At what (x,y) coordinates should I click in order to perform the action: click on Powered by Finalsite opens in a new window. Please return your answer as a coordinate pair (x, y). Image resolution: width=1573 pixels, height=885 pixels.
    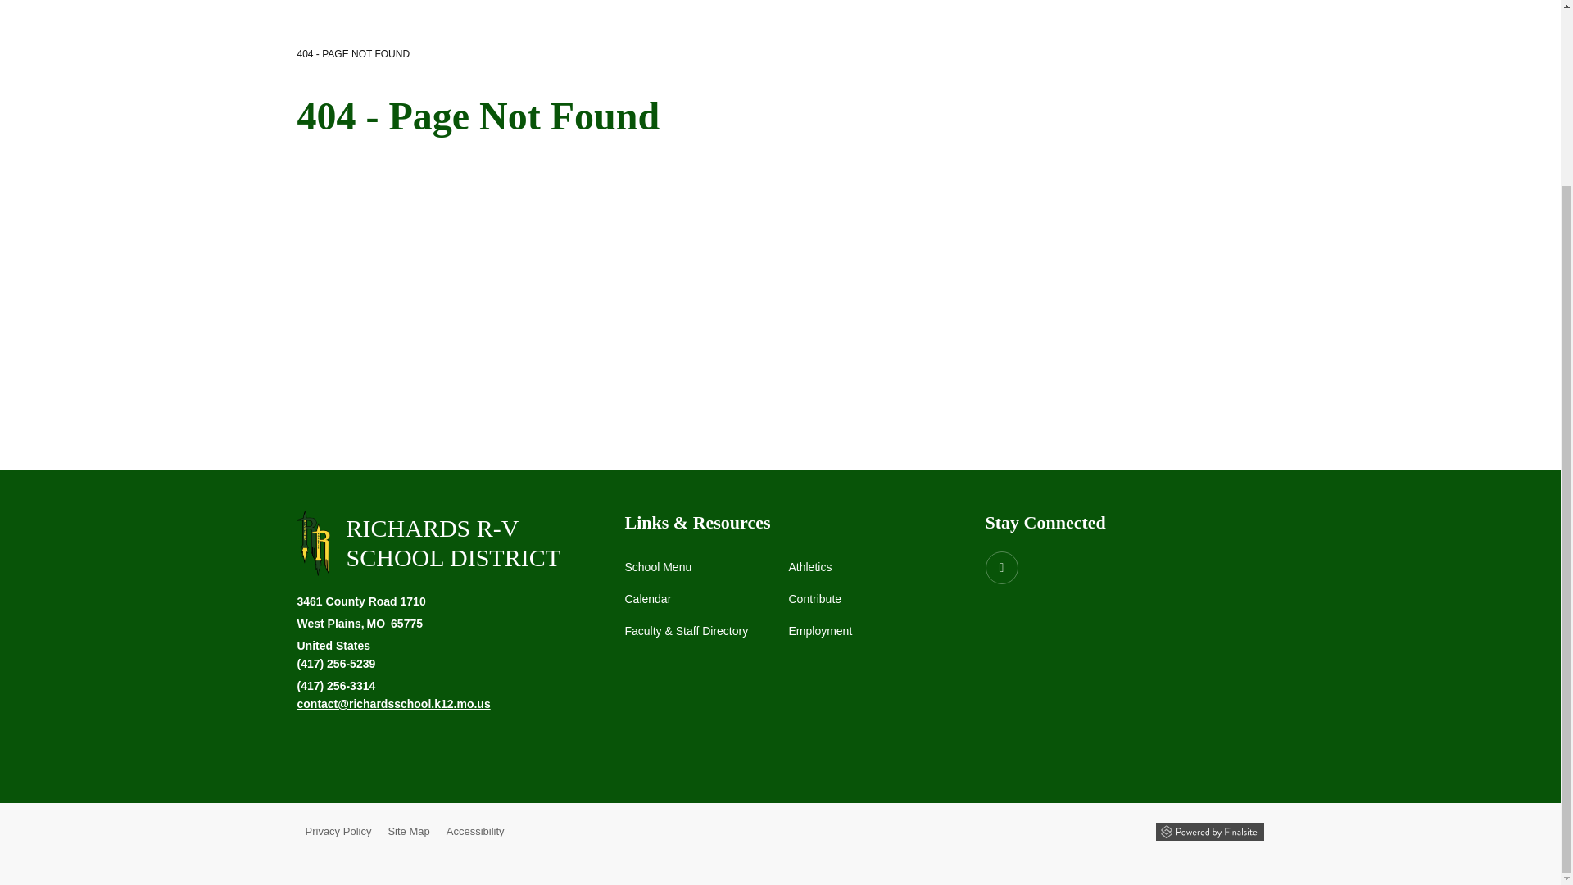
    Looking at the image, I should click on (1208, 832).